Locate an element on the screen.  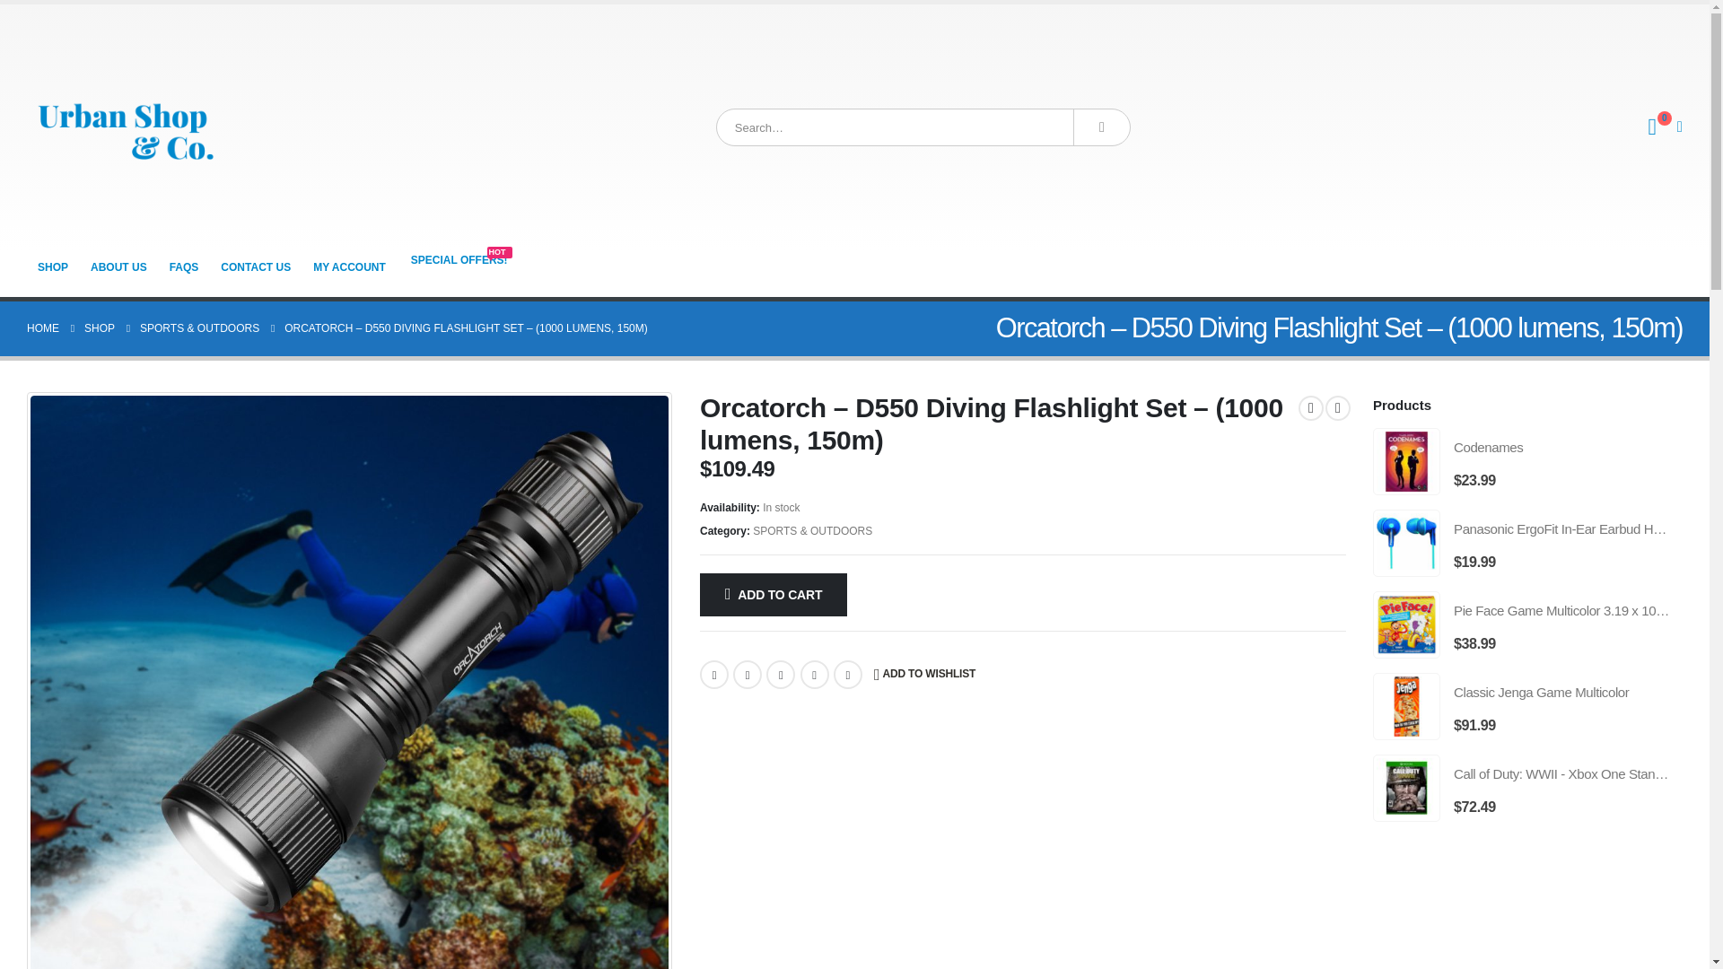
LinkedIn is located at coordinates (781, 674).